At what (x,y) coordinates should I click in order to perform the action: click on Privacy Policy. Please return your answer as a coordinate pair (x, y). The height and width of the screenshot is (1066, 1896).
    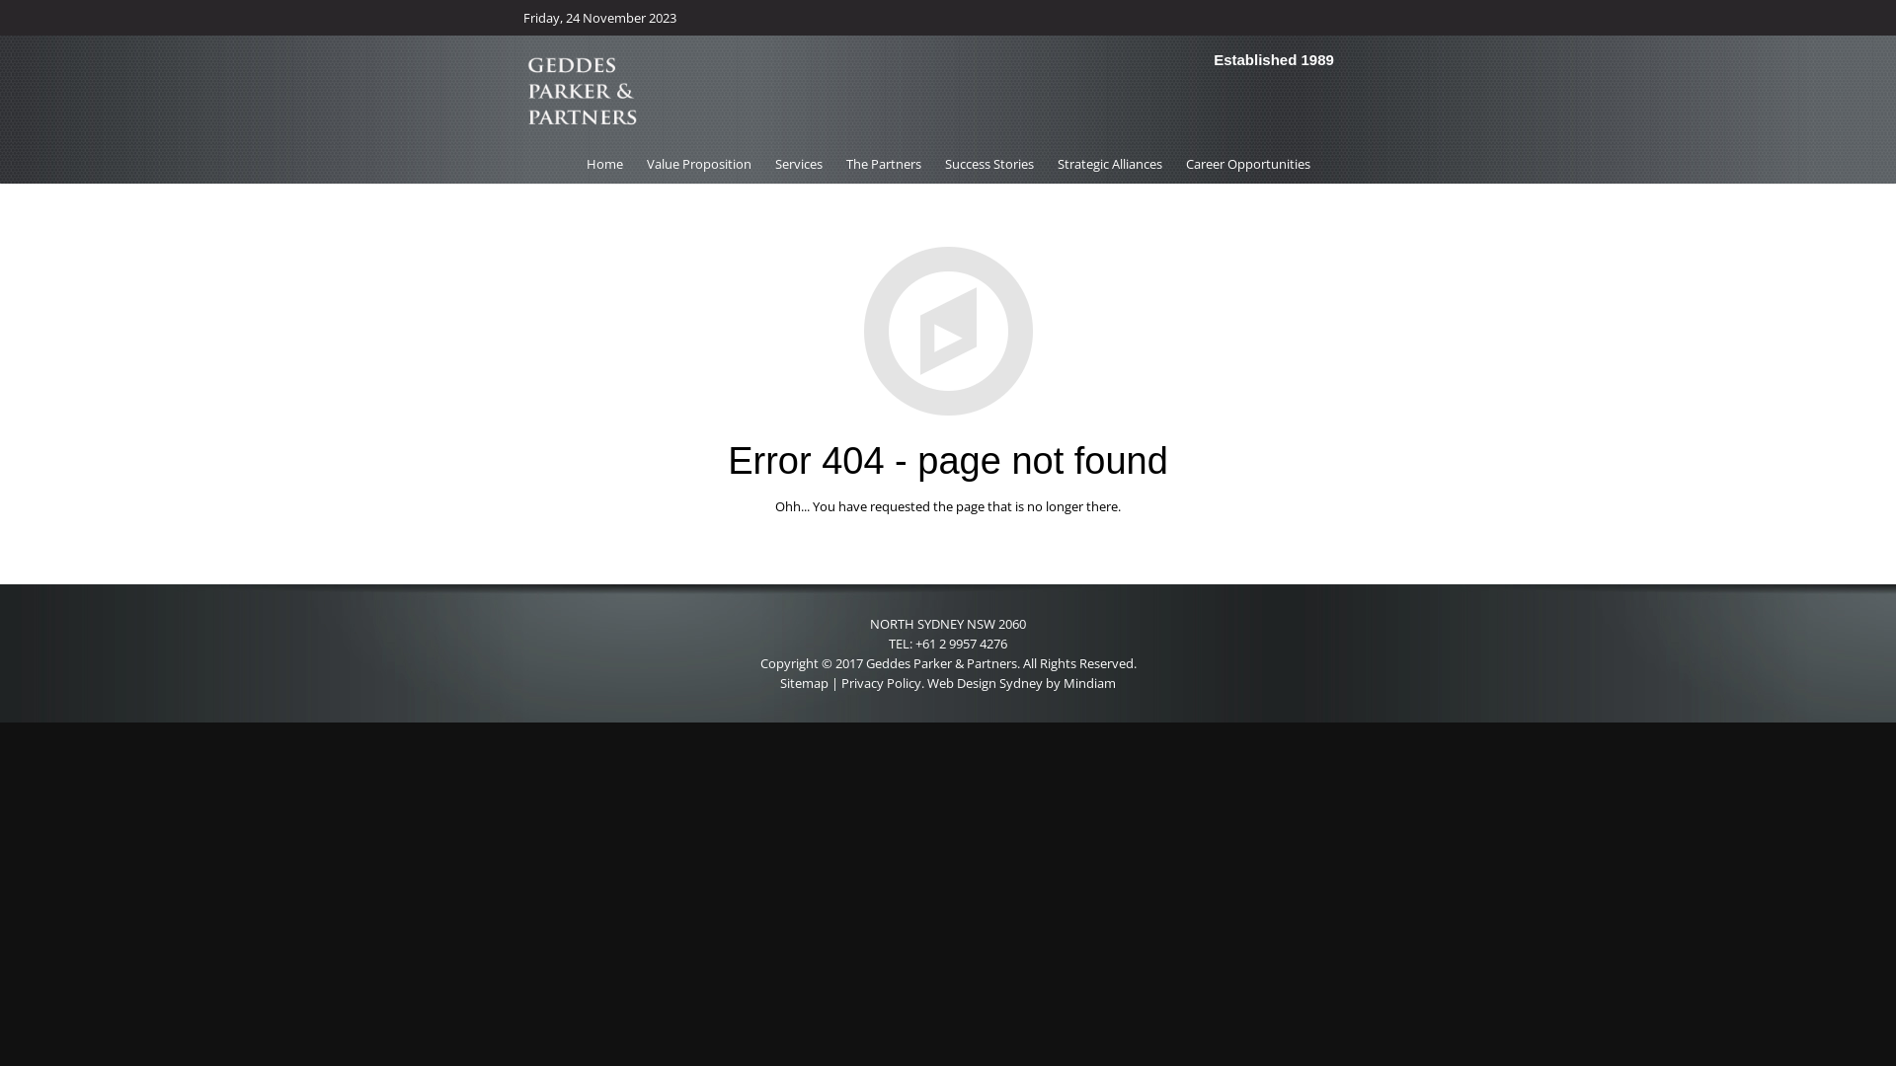
    Looking at the image, I should click on (881, 683).